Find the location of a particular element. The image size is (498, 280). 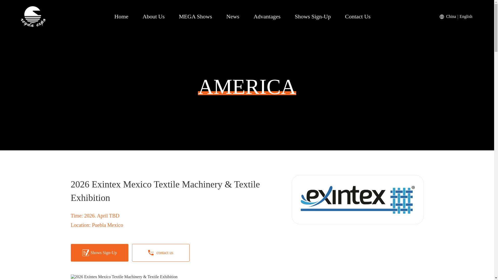

About Us is located at coordinates (154, 17).